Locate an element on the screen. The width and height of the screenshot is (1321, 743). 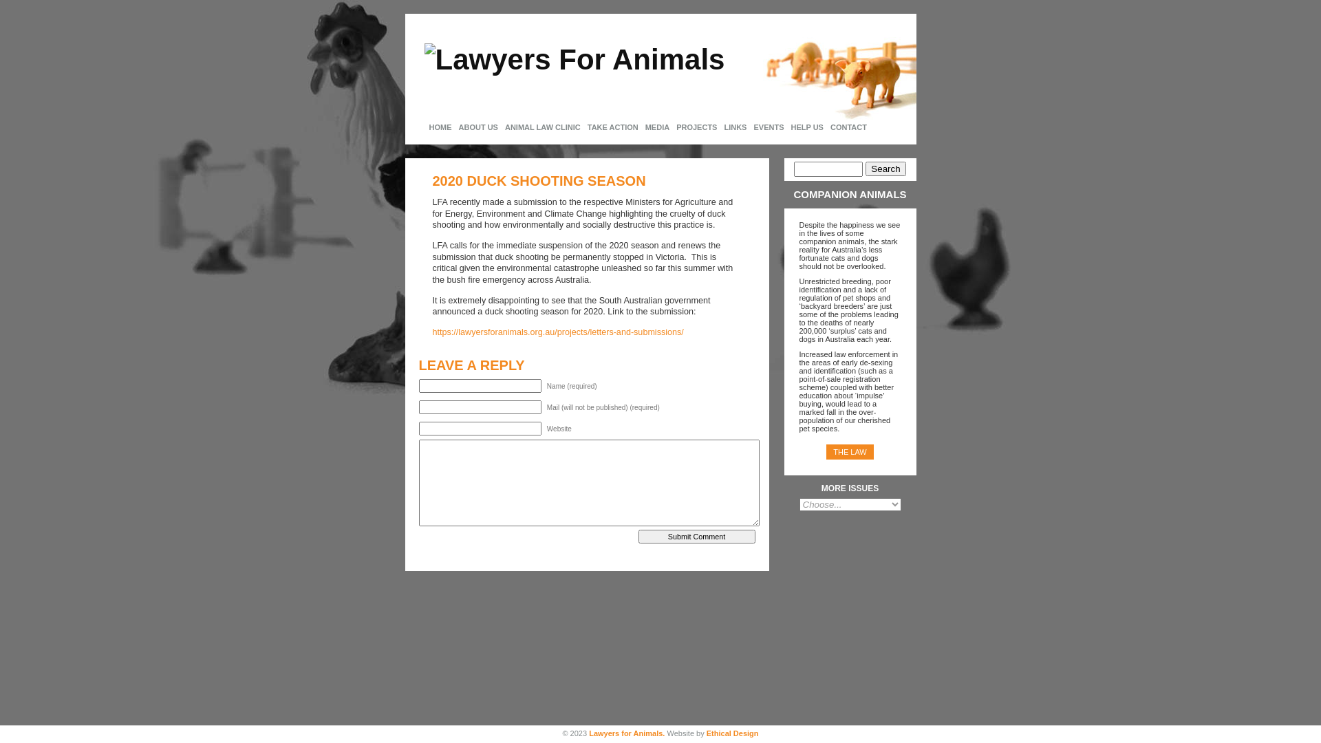
HOME is located at coordinates (440, 128).